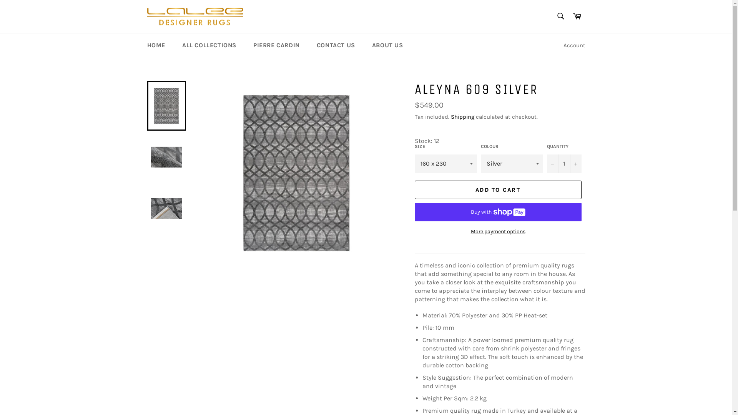  I want to click on More payment options, so click(498, 231).